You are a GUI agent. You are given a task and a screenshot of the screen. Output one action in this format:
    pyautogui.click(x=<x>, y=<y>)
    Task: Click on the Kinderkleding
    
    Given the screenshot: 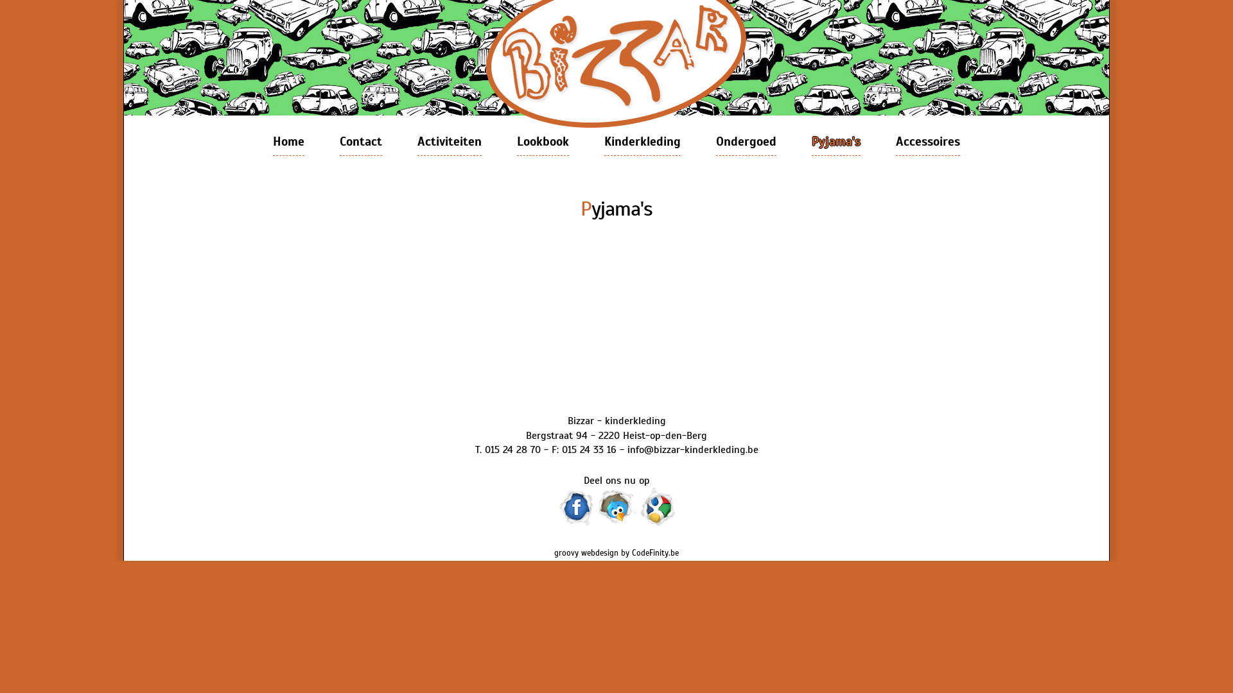 What is the action you would take?
    pyautogui.click(x=642, y=142)
    